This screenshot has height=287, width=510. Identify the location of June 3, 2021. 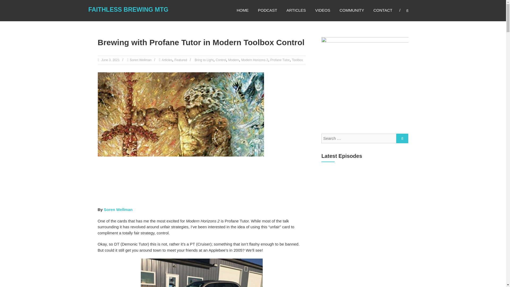
(110, 60).